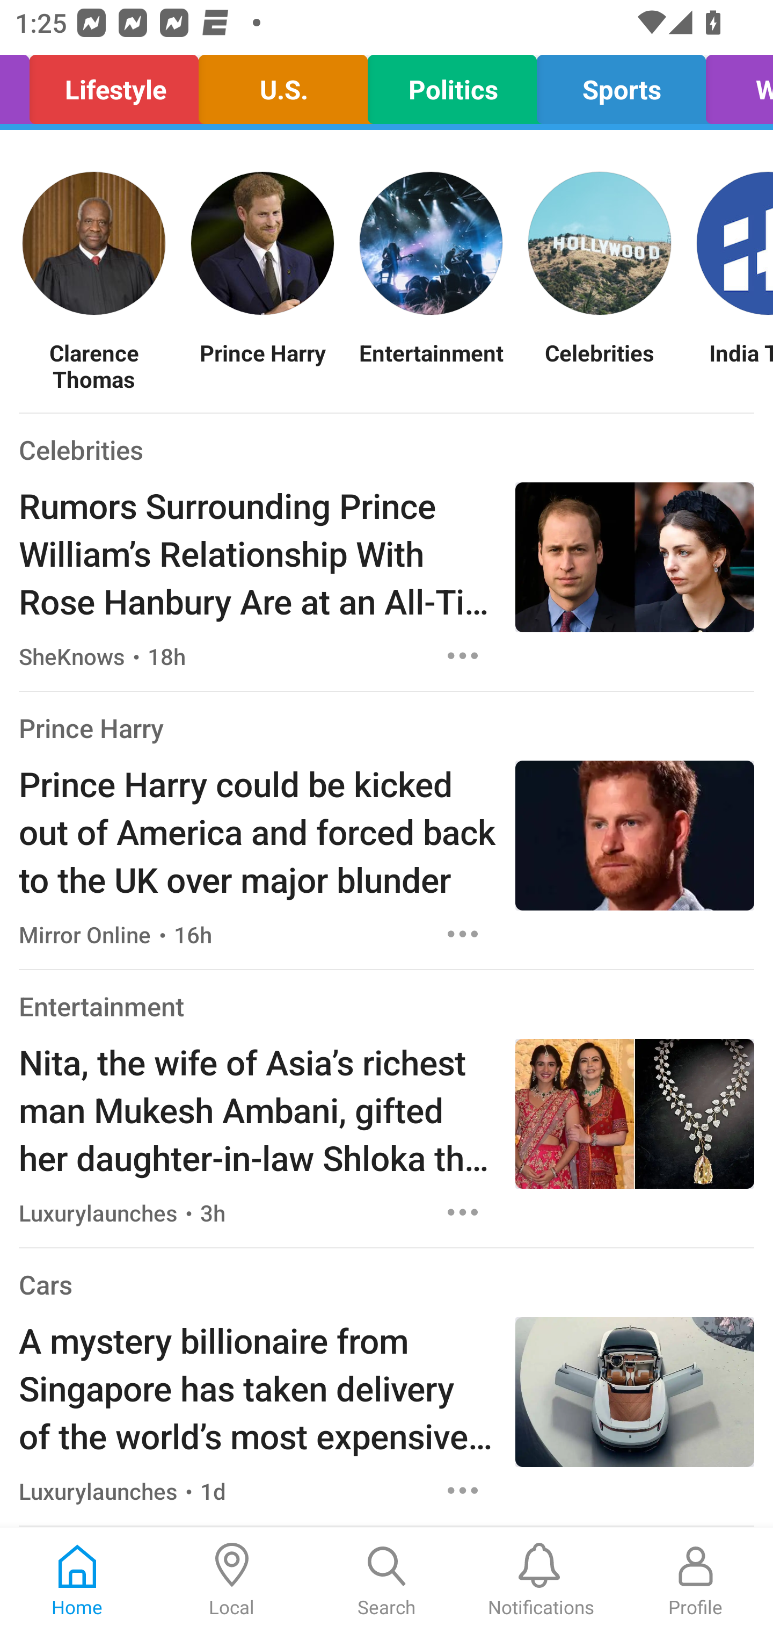  Describe the element at coordinates (101, 1006) in the screenshot. I see `Entertainment` at that location.